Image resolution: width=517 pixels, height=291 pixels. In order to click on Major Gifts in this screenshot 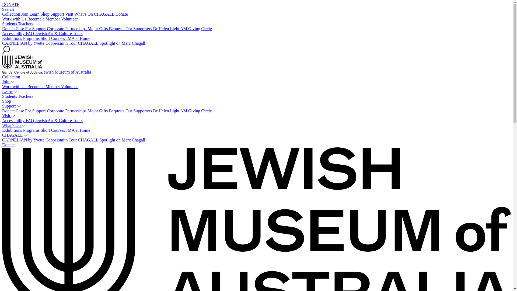, I will do `click(98, 111)`.